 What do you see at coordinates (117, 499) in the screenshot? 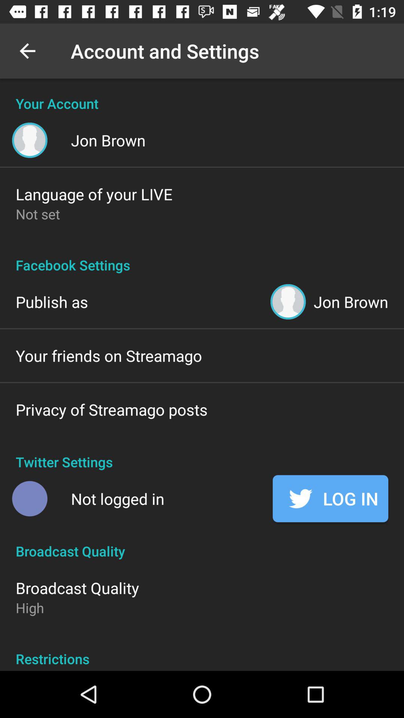
I see `turn on item below twitter settings item` at bounding box center [117, 499].